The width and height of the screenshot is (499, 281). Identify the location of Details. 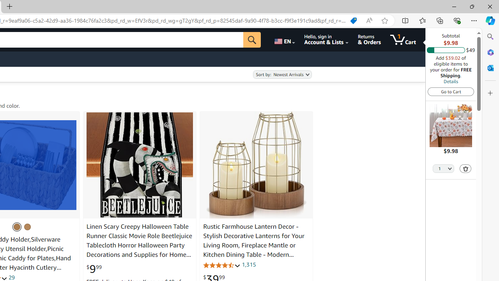
(451, 81).